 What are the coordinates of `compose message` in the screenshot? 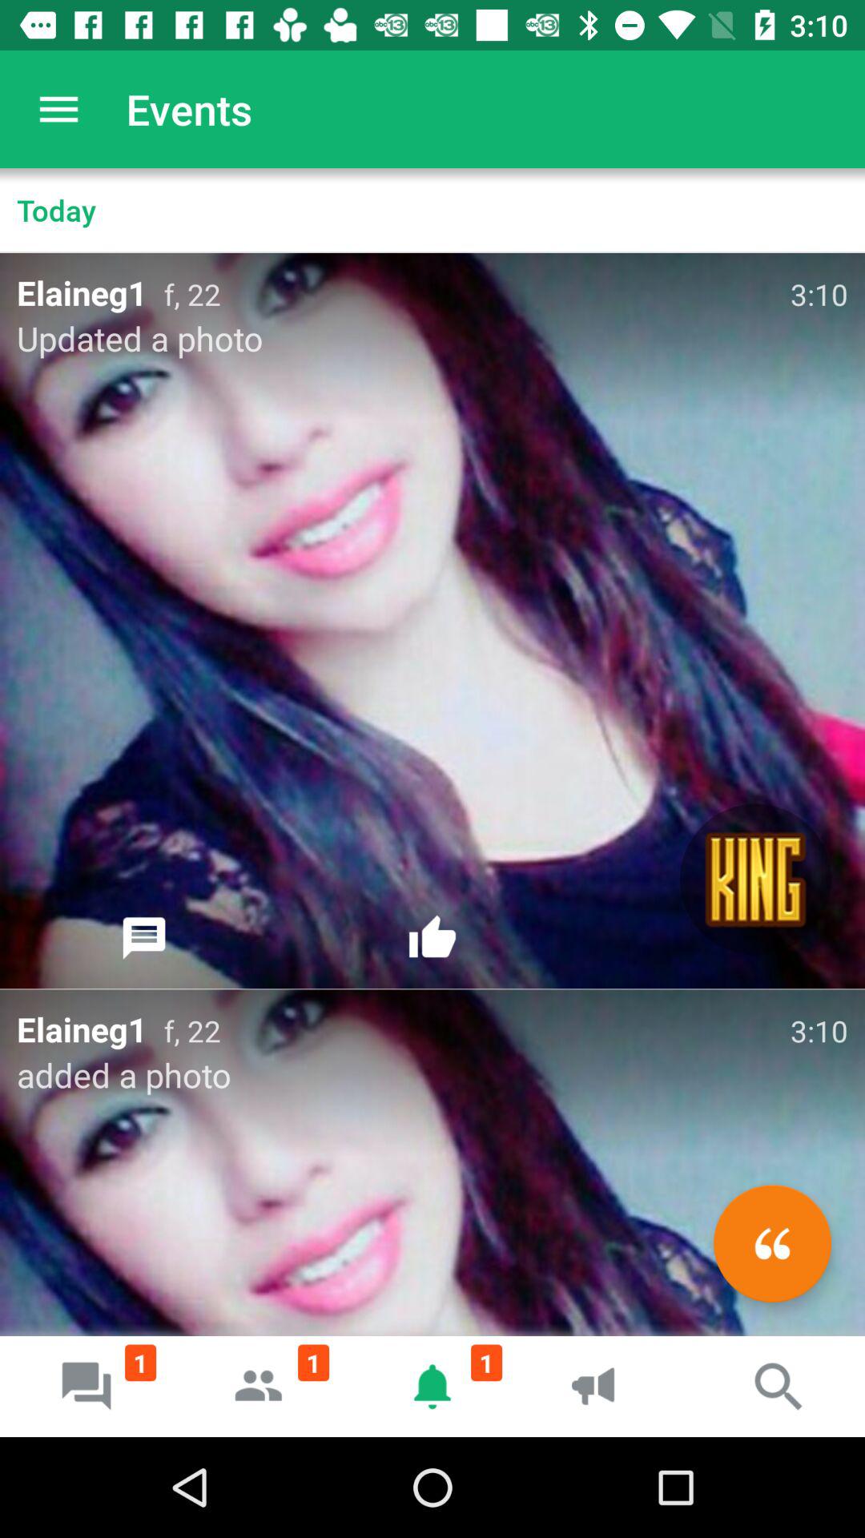 It's located at (772, 1243).